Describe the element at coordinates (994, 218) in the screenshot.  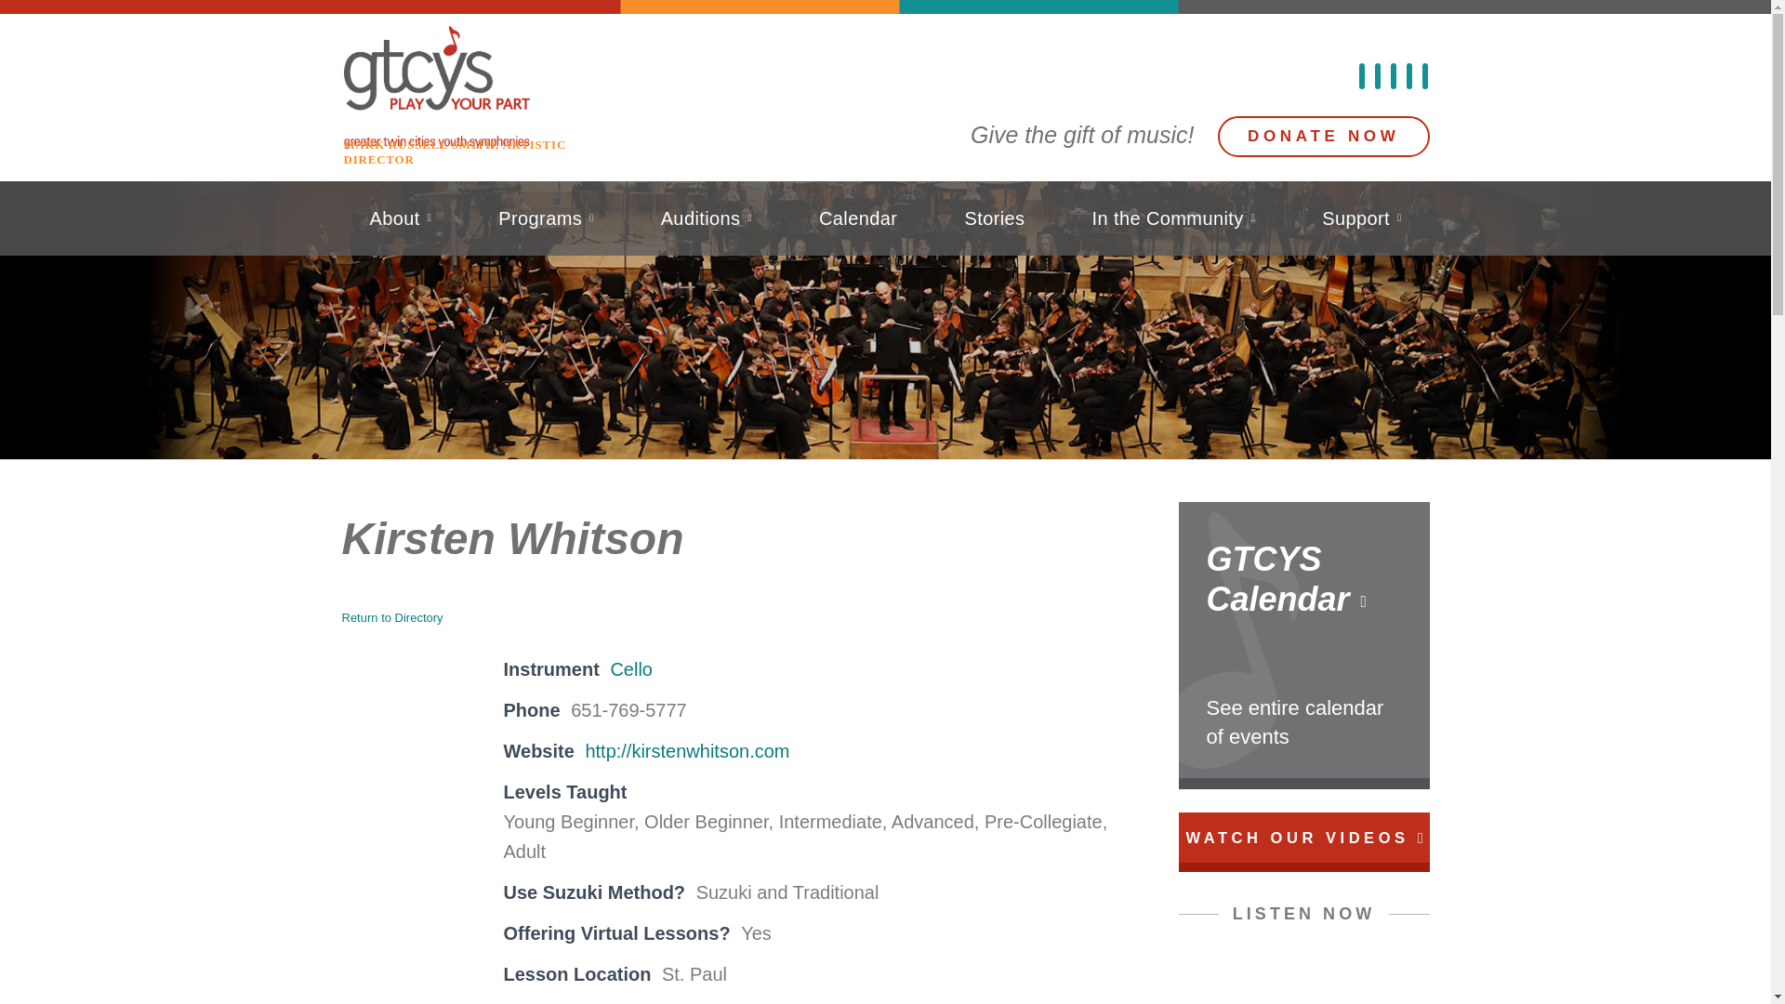
I see `Stories` at that location.